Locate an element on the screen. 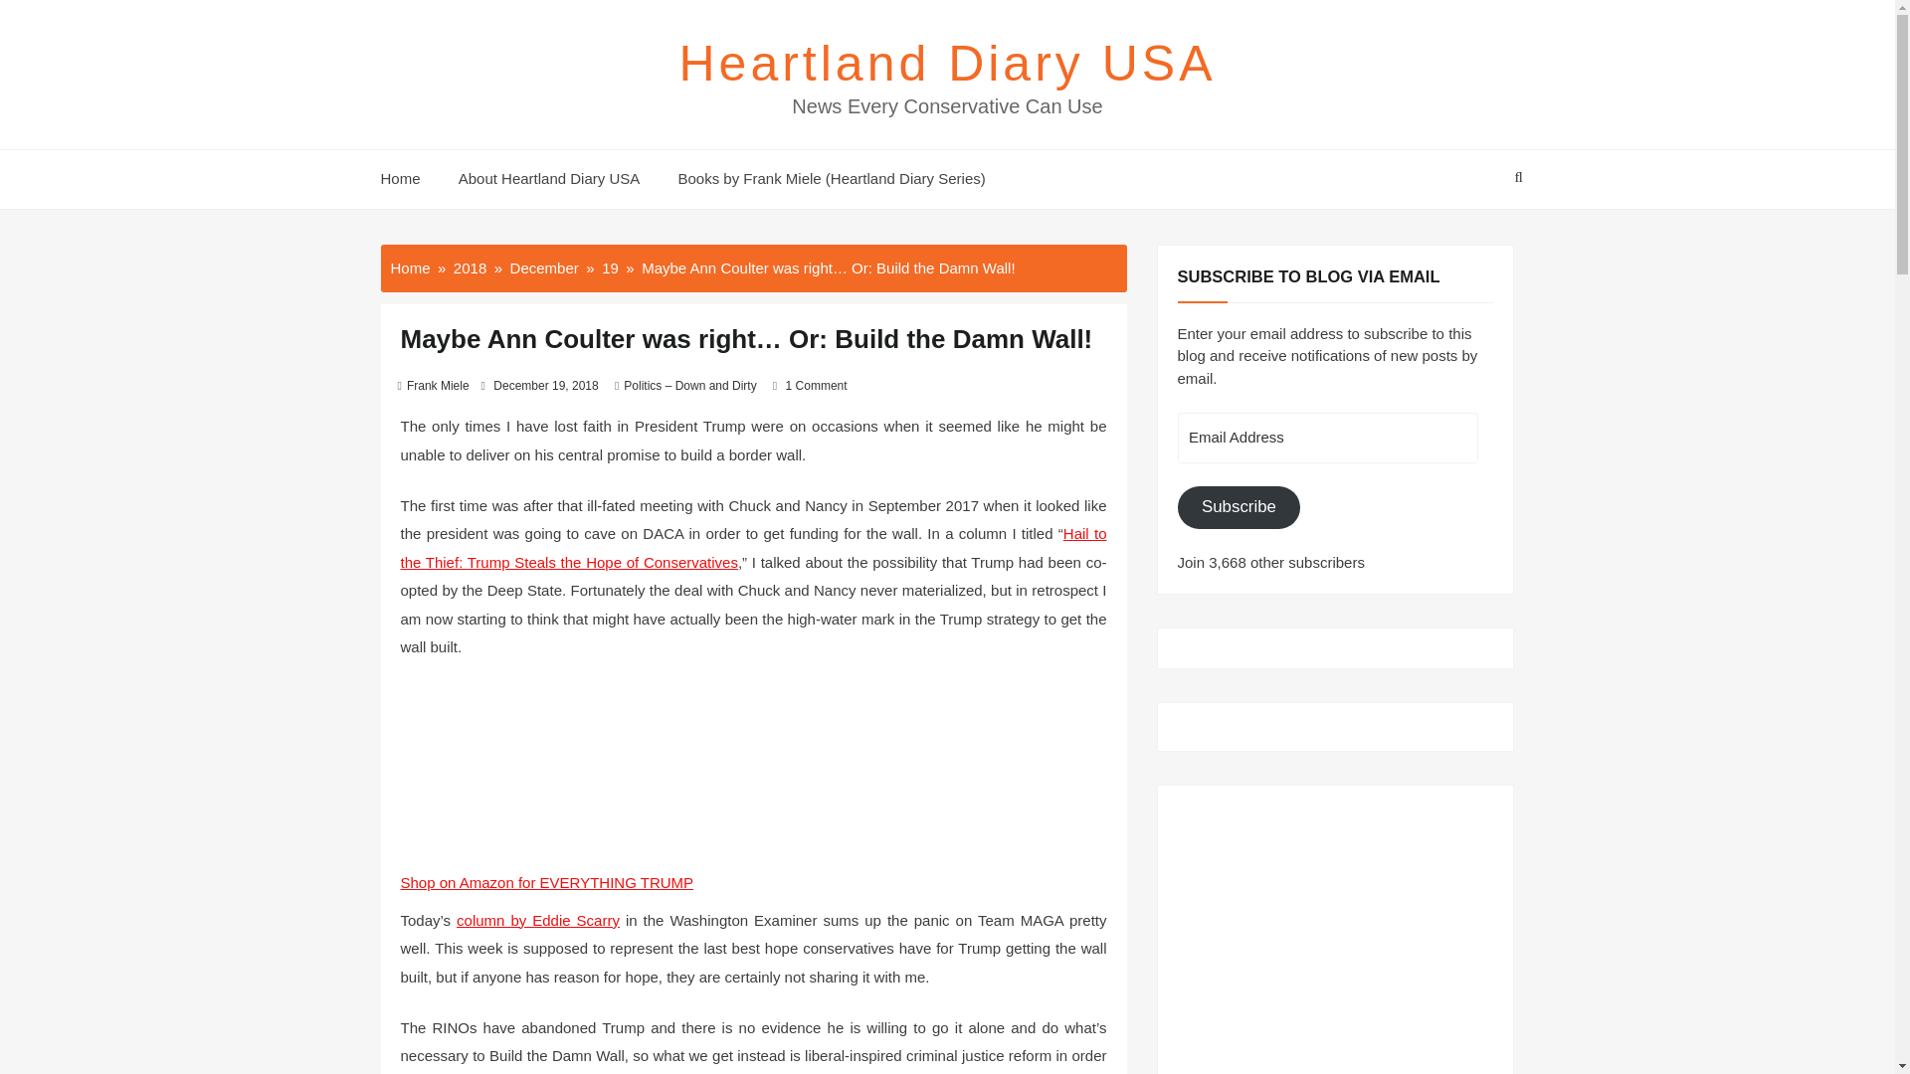 The image size is (1910, 1074). column by Eddie Scarry is located at coordinates (537, 920).